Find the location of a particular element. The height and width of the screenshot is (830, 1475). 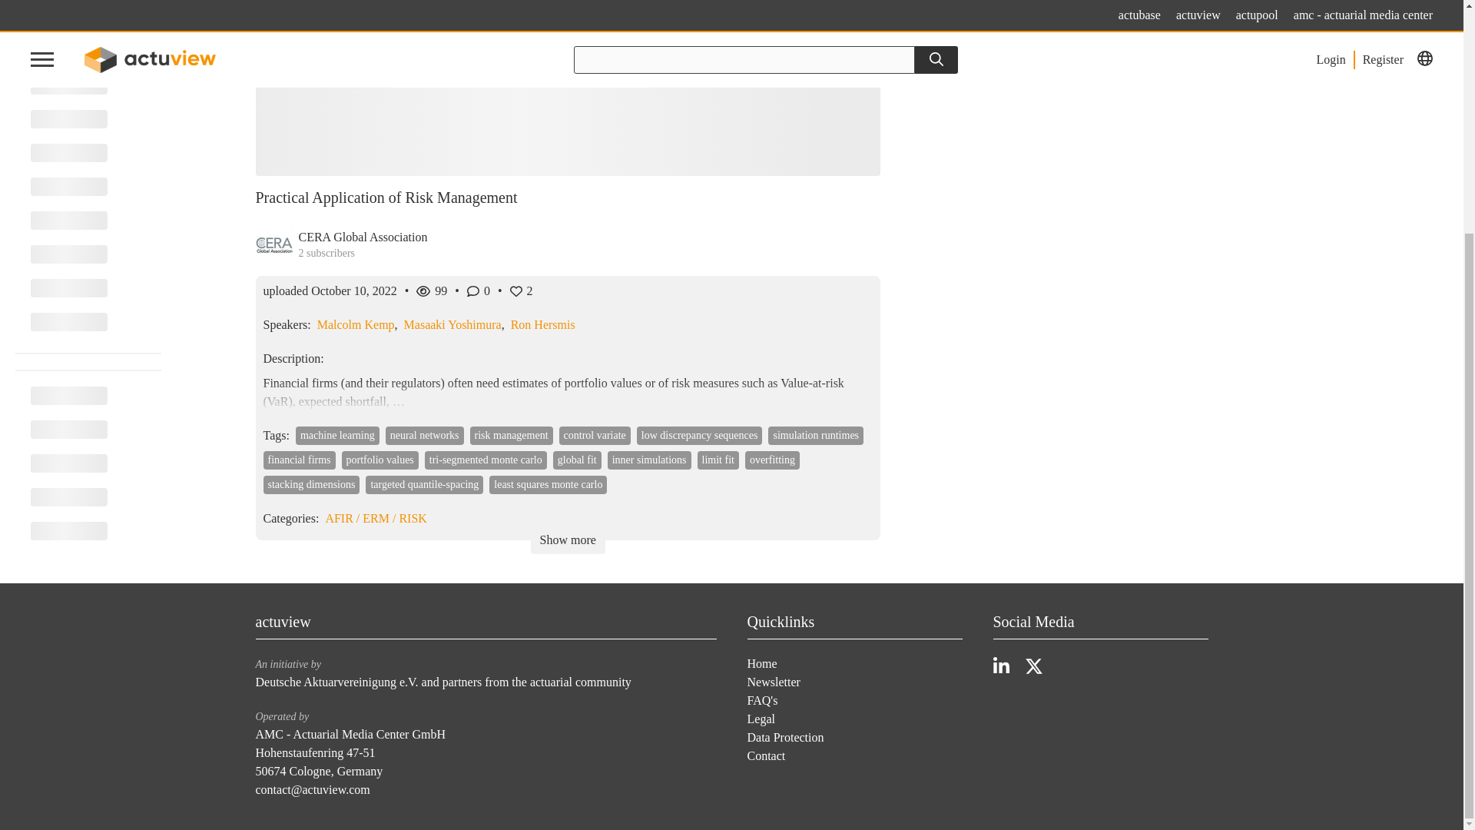

Legal is located at coordinates (761, 718).